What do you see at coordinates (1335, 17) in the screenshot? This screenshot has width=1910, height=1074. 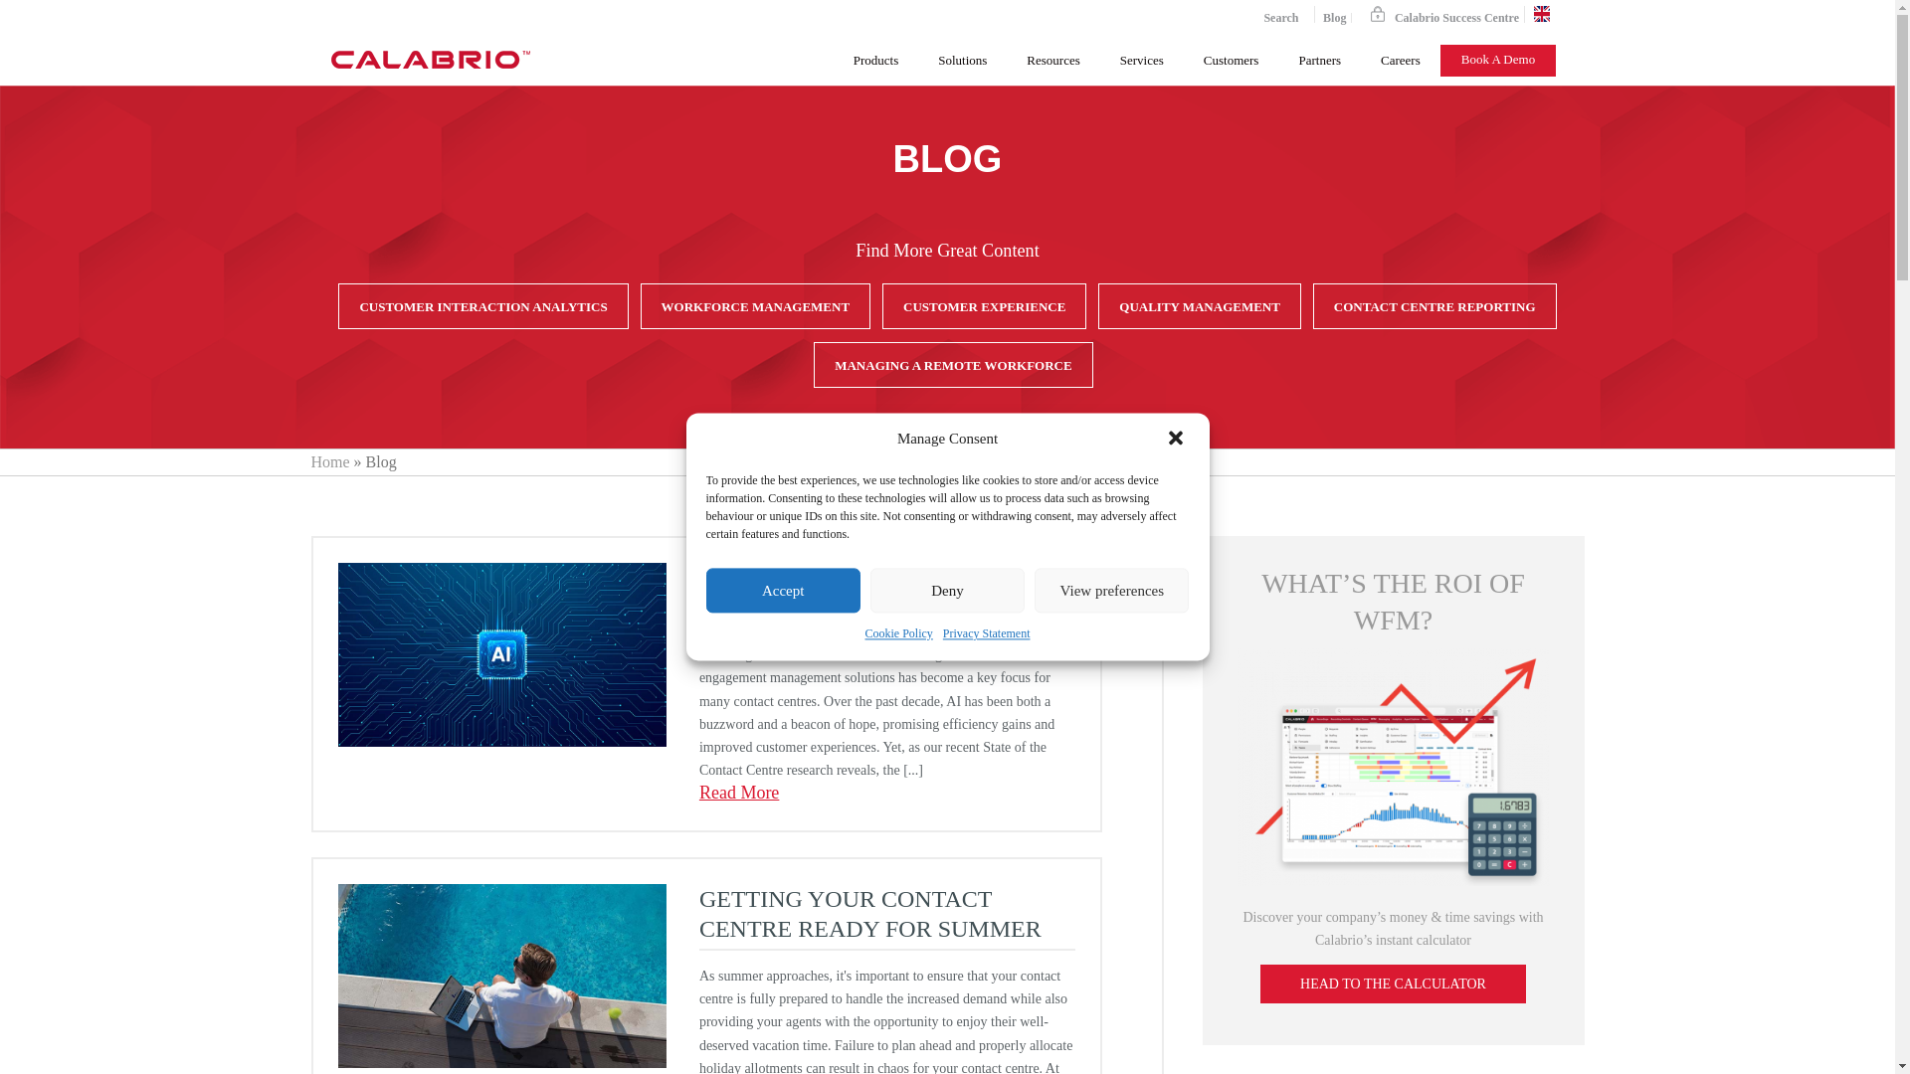 I see `Blog` at bounding box center [1335, 17].